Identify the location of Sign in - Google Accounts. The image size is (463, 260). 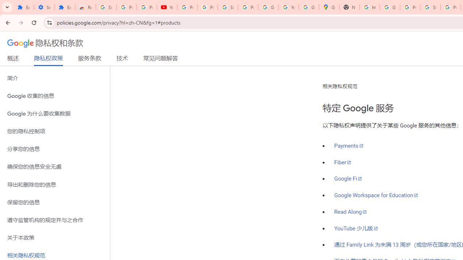
(228, 7).